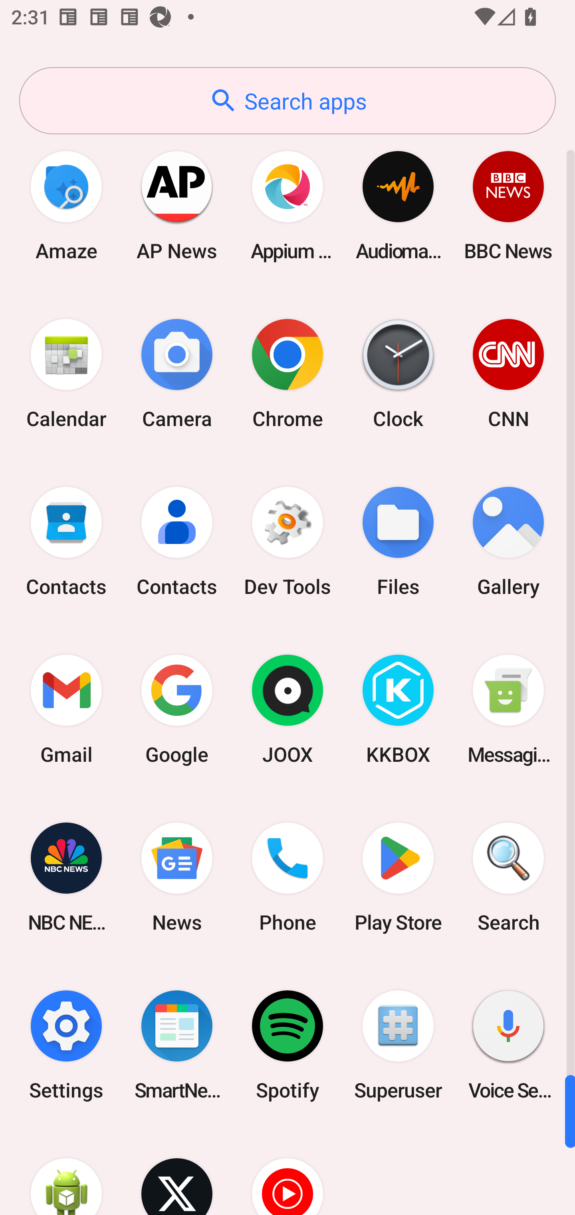  Describe the element at coordinates (177, 542) in the screenshot. I see `Contacts` at that location.